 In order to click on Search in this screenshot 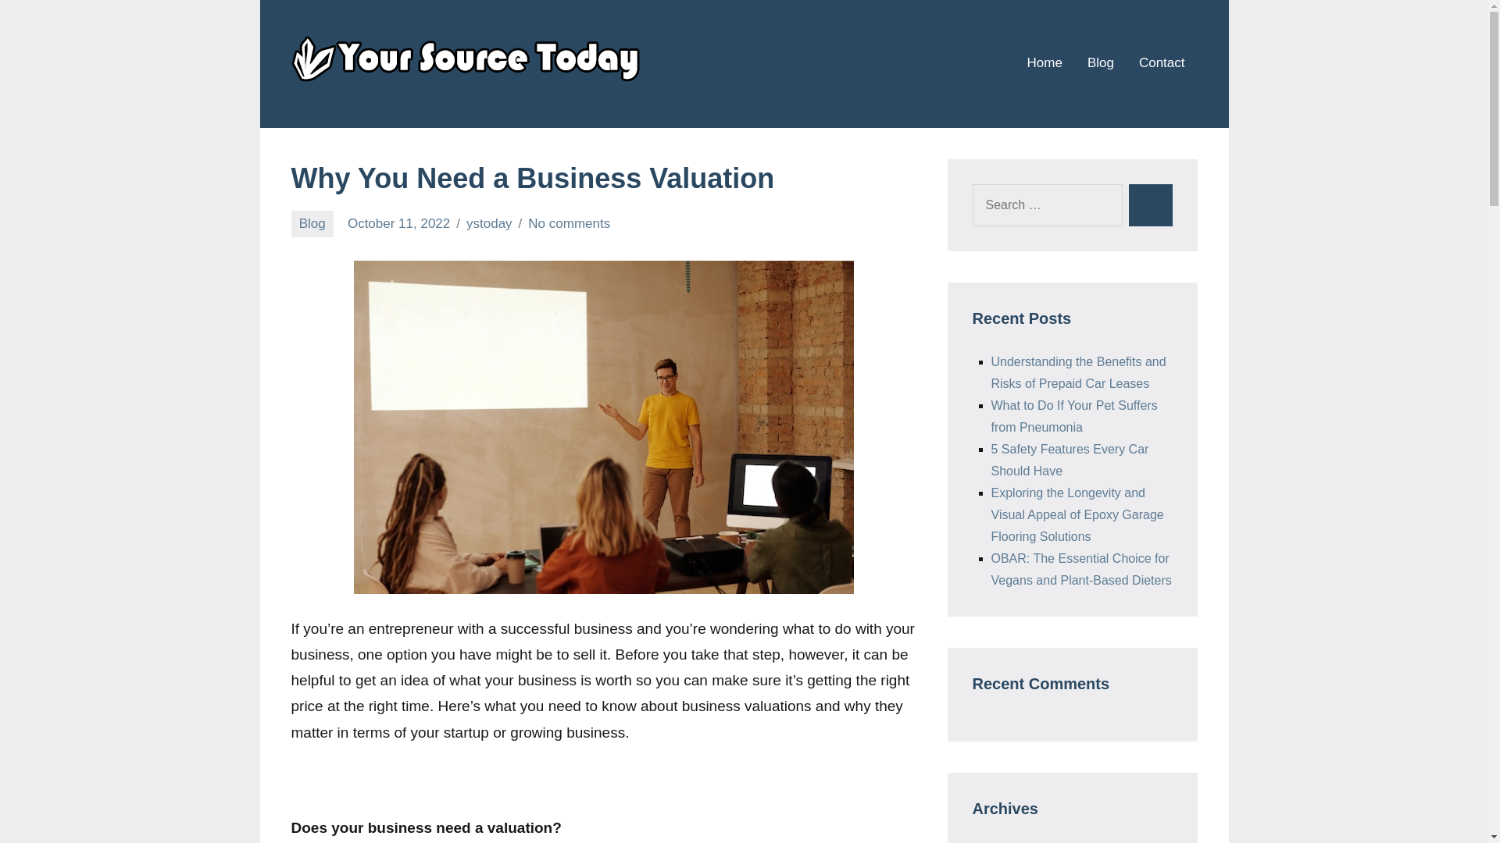, I will do `click(1149, 205)`.